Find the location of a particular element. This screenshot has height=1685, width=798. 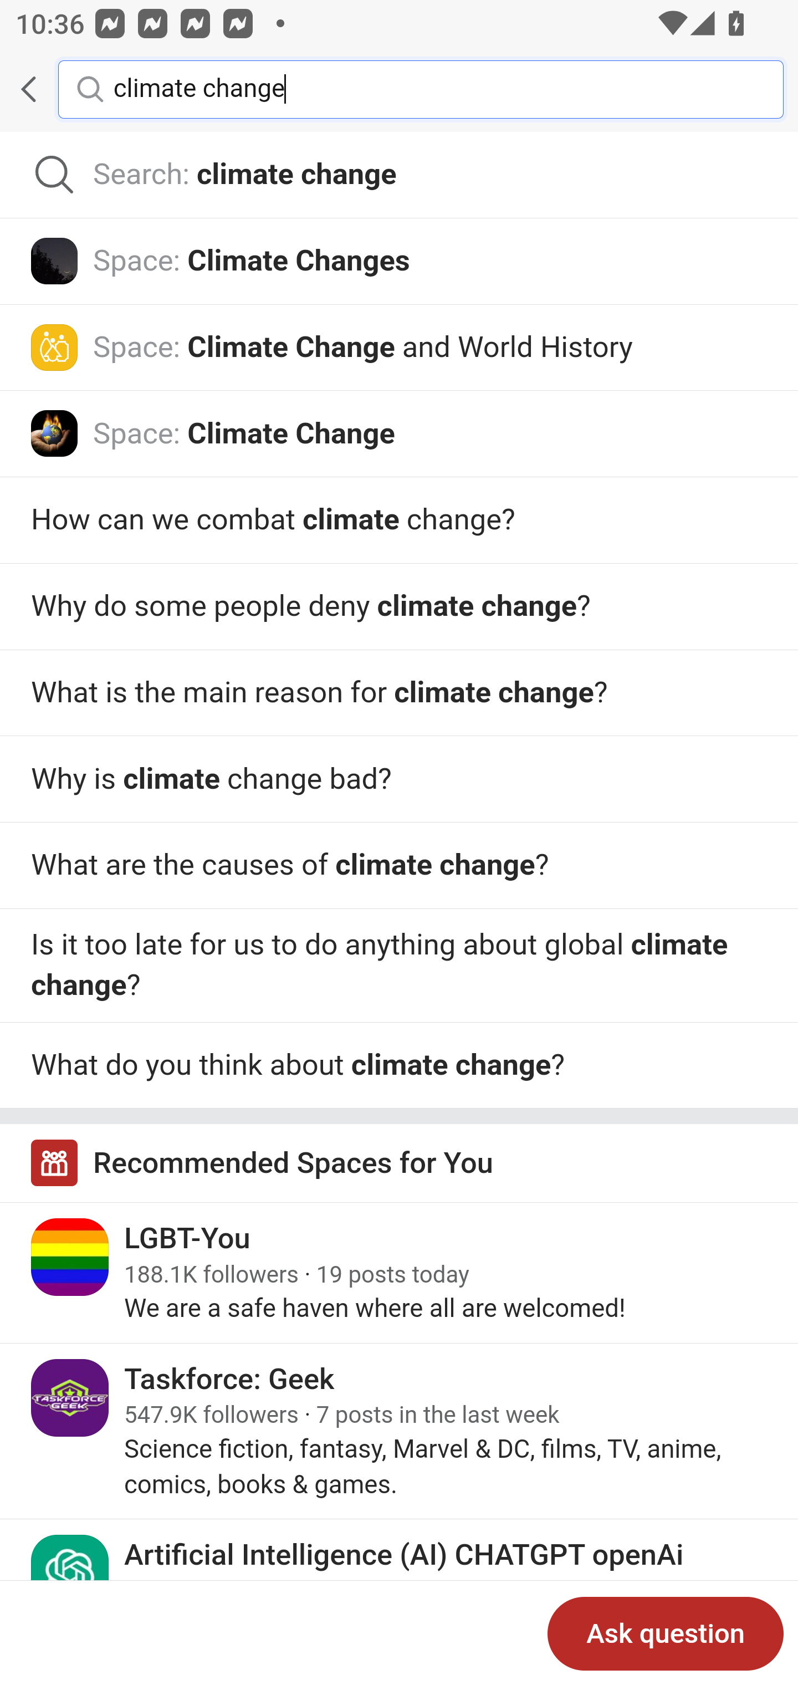

What is the main reason for climate change? is located at coordinates (399, 866).